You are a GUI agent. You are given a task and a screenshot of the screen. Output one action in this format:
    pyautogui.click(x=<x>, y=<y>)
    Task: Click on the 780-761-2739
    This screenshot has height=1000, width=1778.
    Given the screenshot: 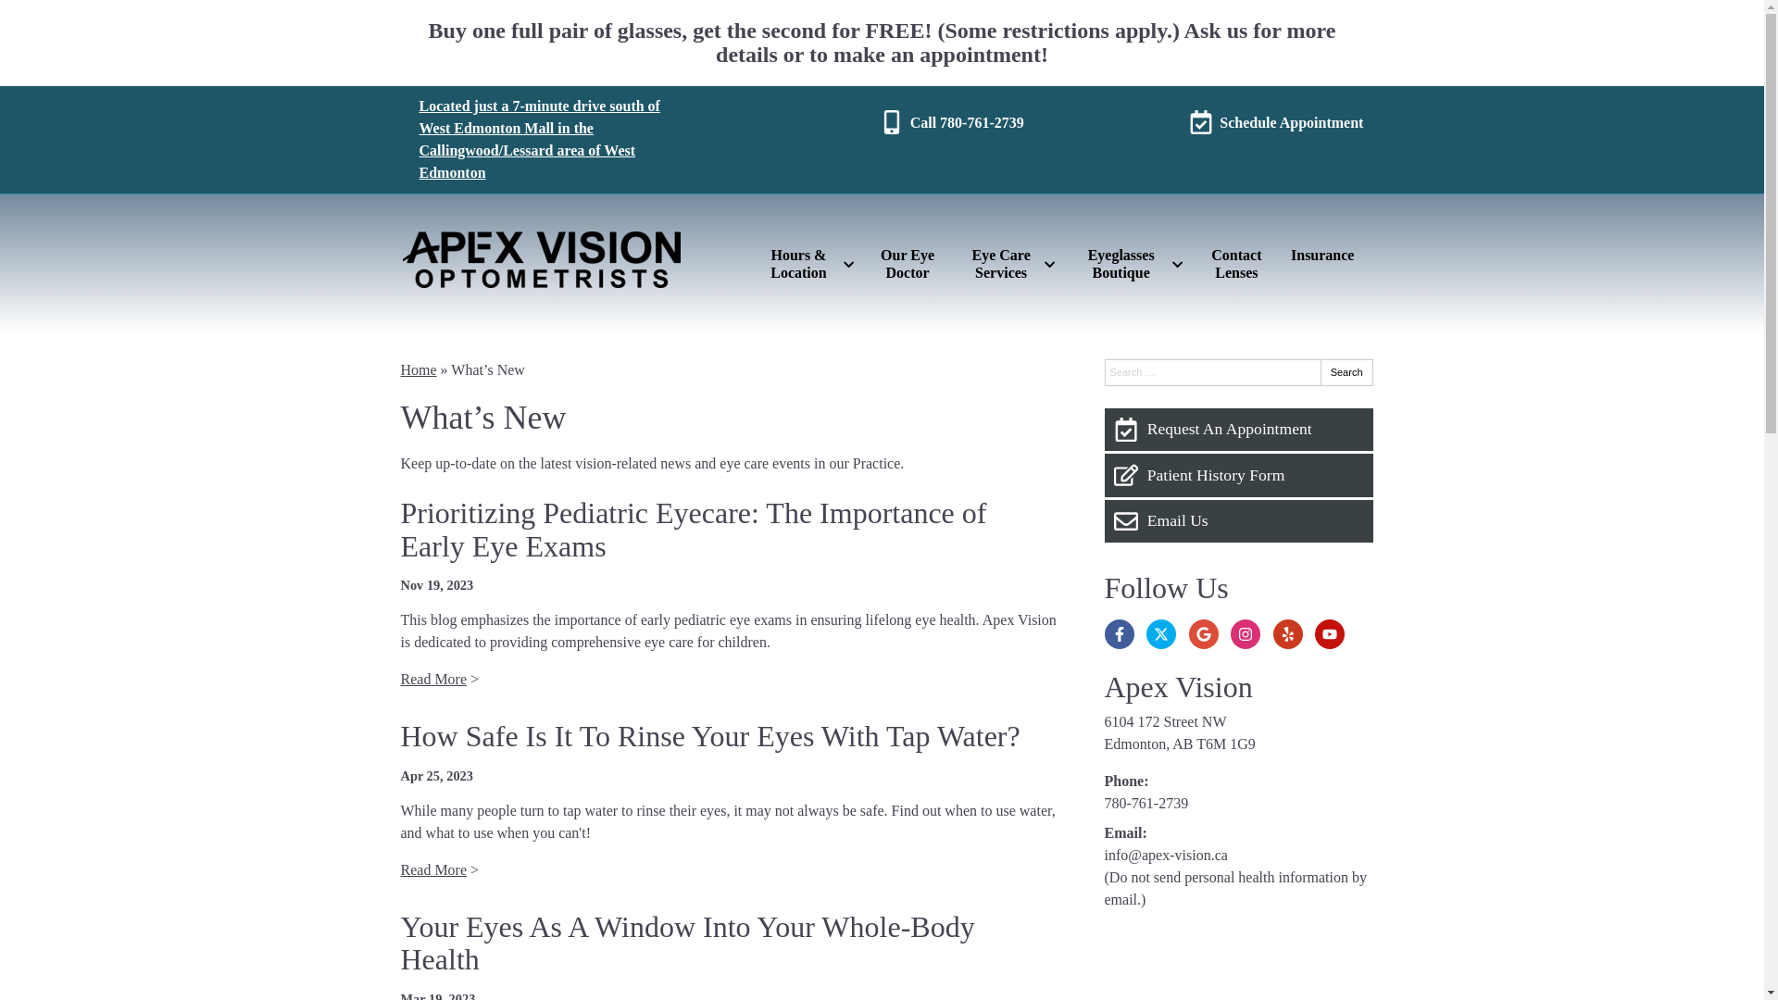 What is the action you would take?
    pyautogui.click(x=1146, y=804)
    